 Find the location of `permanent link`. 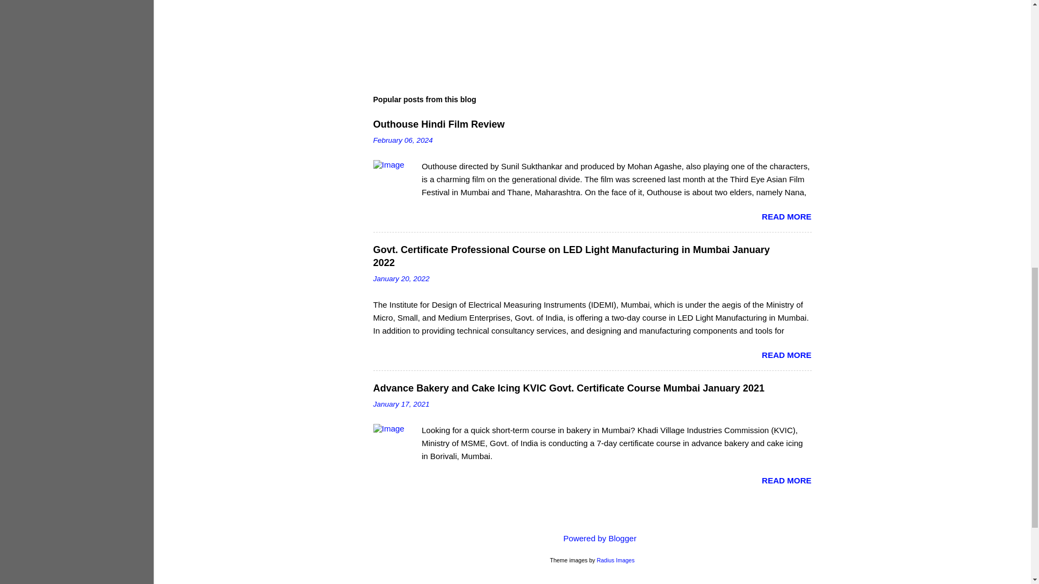

permanent link is located at coordinates (403, 140).